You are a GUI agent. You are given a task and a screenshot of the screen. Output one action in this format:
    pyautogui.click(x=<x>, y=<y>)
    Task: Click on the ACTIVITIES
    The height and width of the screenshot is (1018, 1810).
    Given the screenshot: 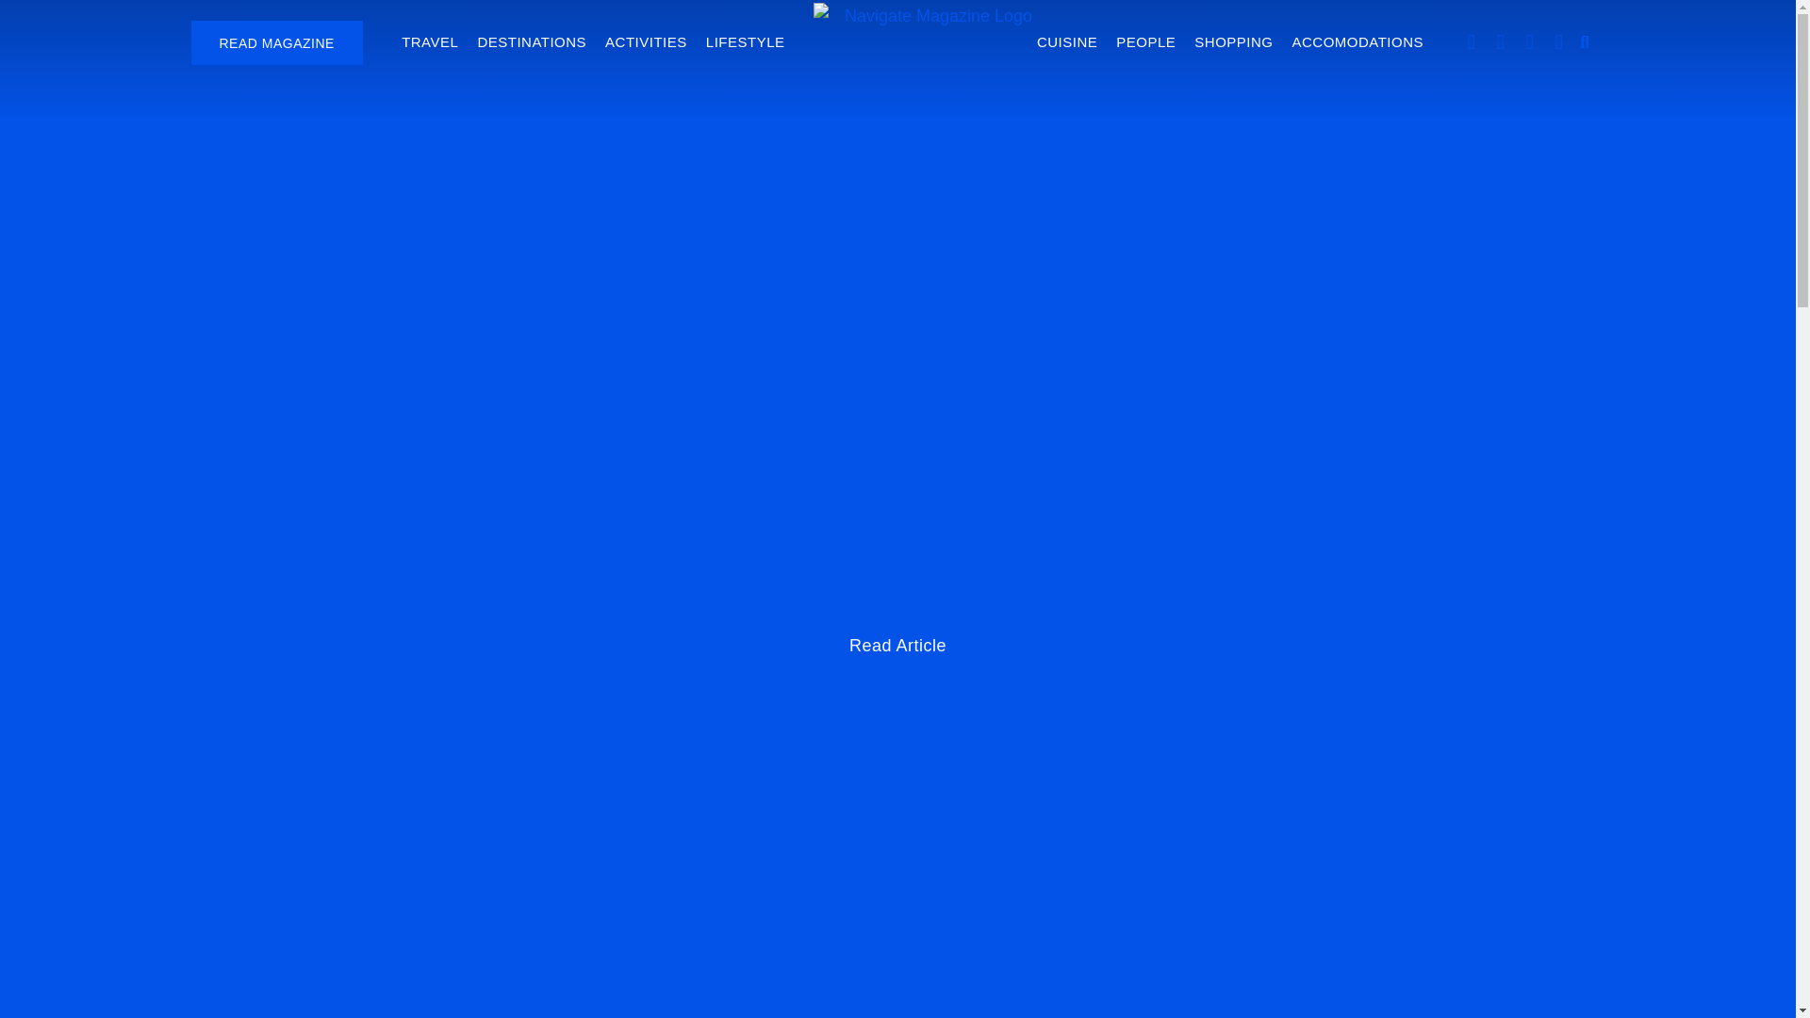 What is the action you would take?
    pyautogui.click(x=646, y=41)
    